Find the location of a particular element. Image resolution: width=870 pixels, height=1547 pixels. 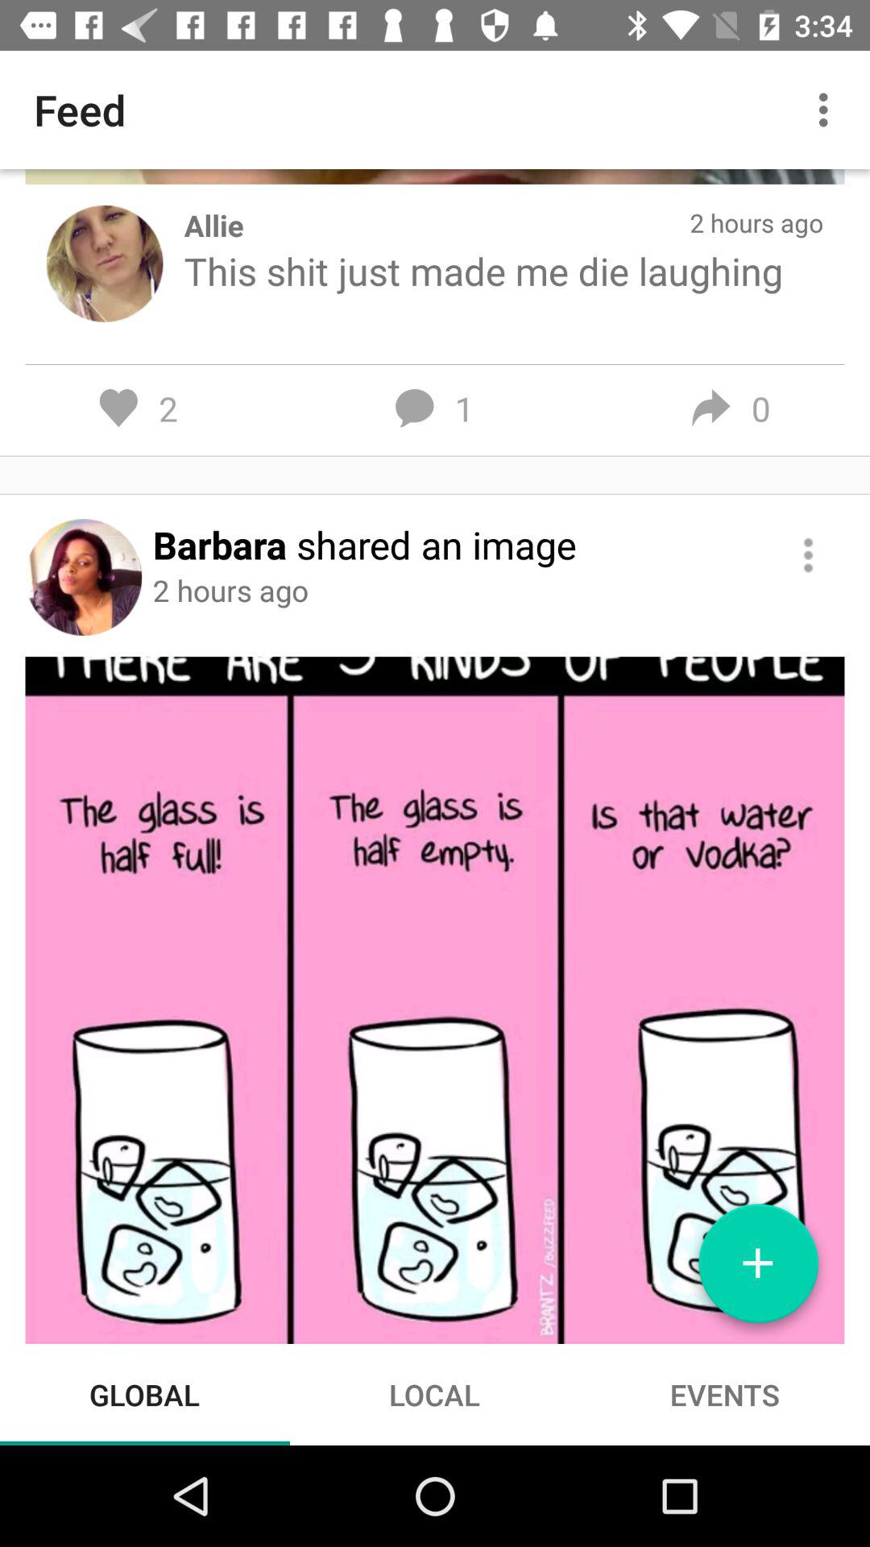

turn off item on the right is located at coordinates (807, 554).